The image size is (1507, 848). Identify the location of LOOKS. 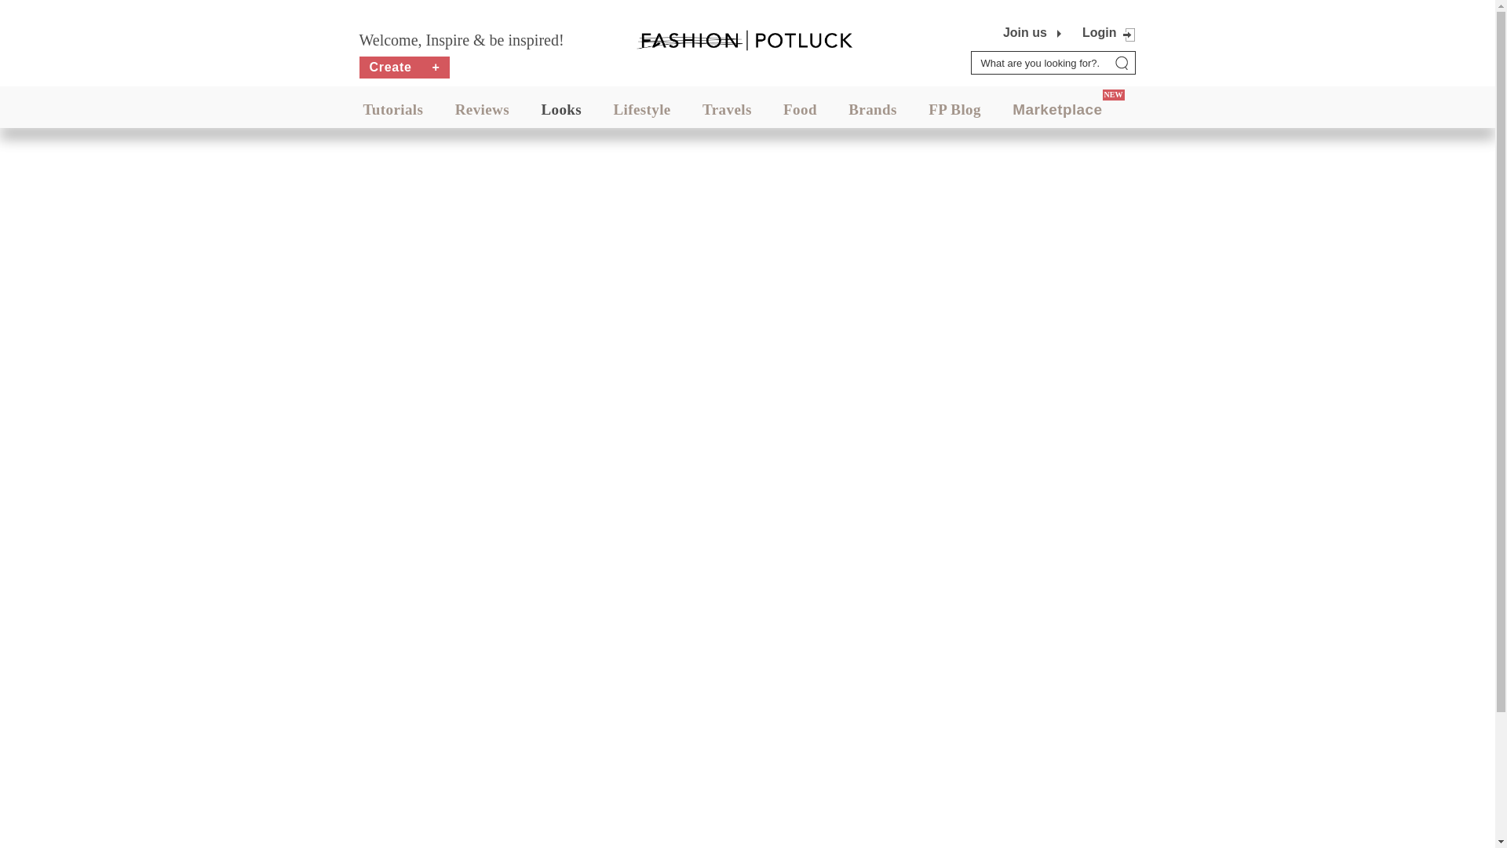
(561, 109).